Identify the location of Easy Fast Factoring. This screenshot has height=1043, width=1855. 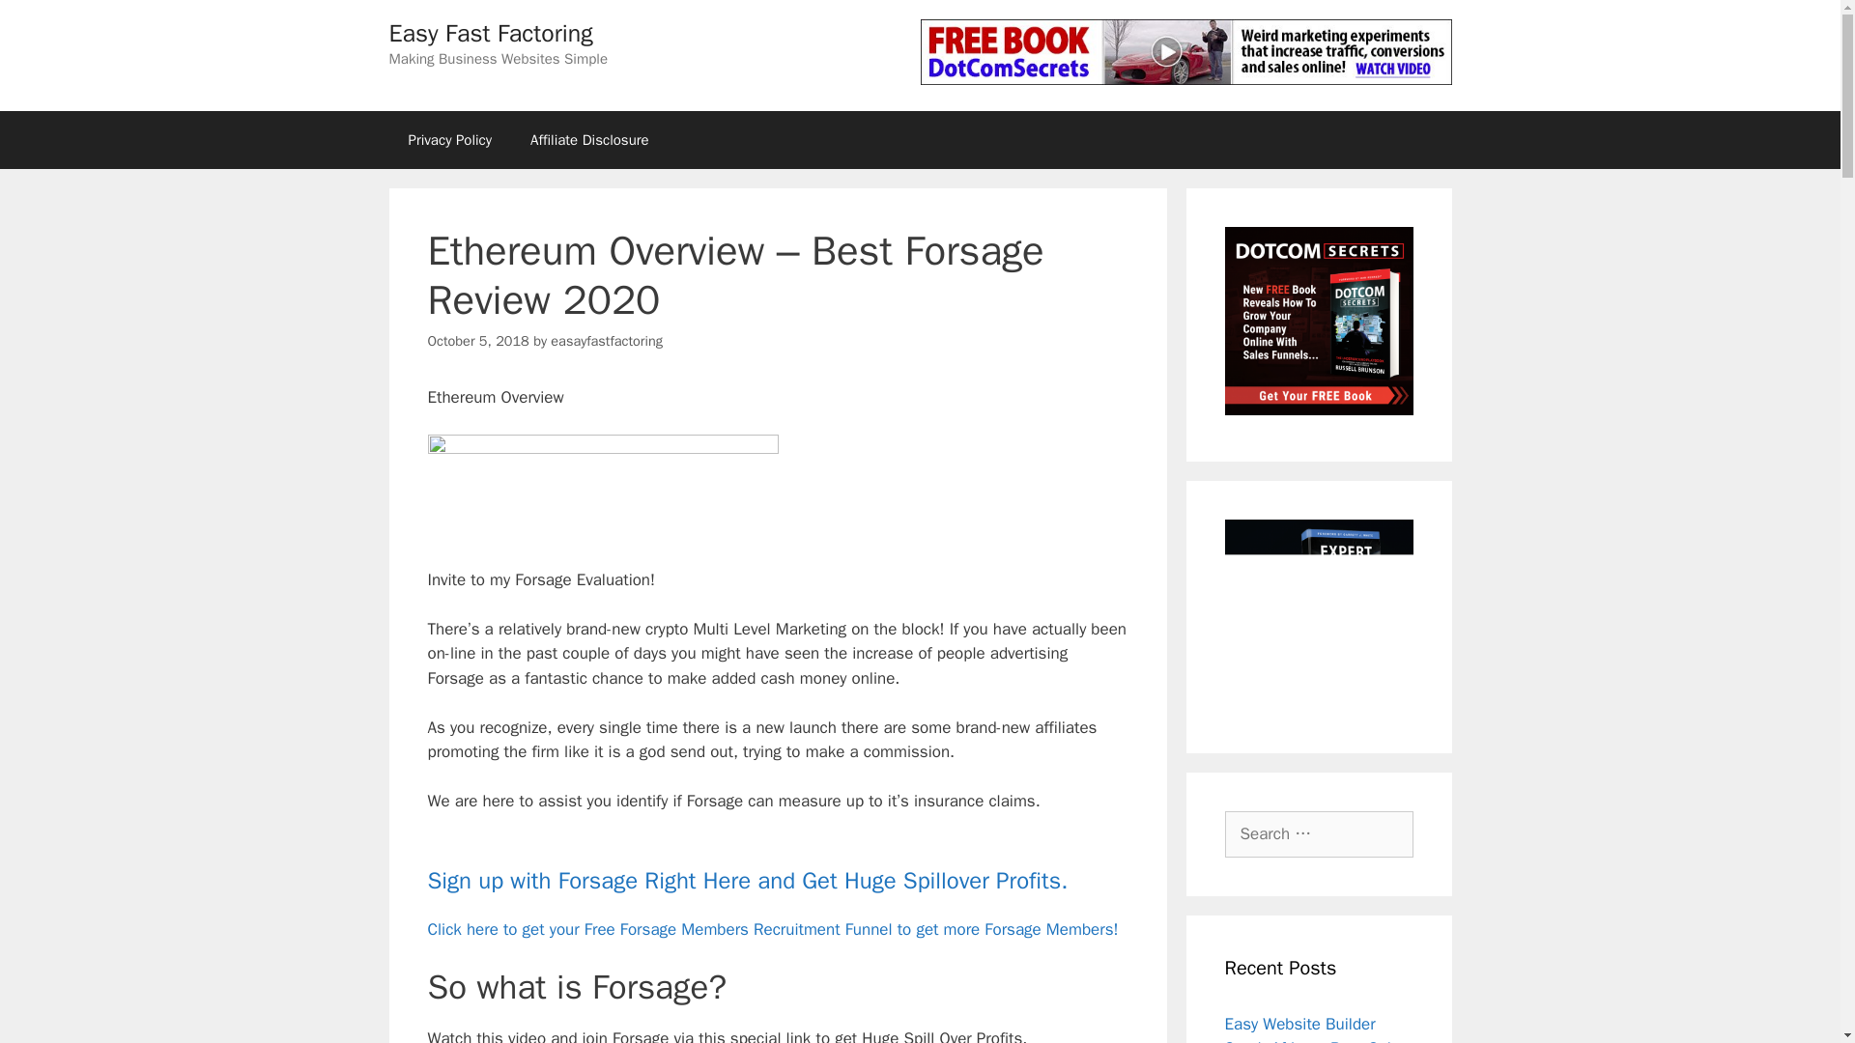
(489, 33).